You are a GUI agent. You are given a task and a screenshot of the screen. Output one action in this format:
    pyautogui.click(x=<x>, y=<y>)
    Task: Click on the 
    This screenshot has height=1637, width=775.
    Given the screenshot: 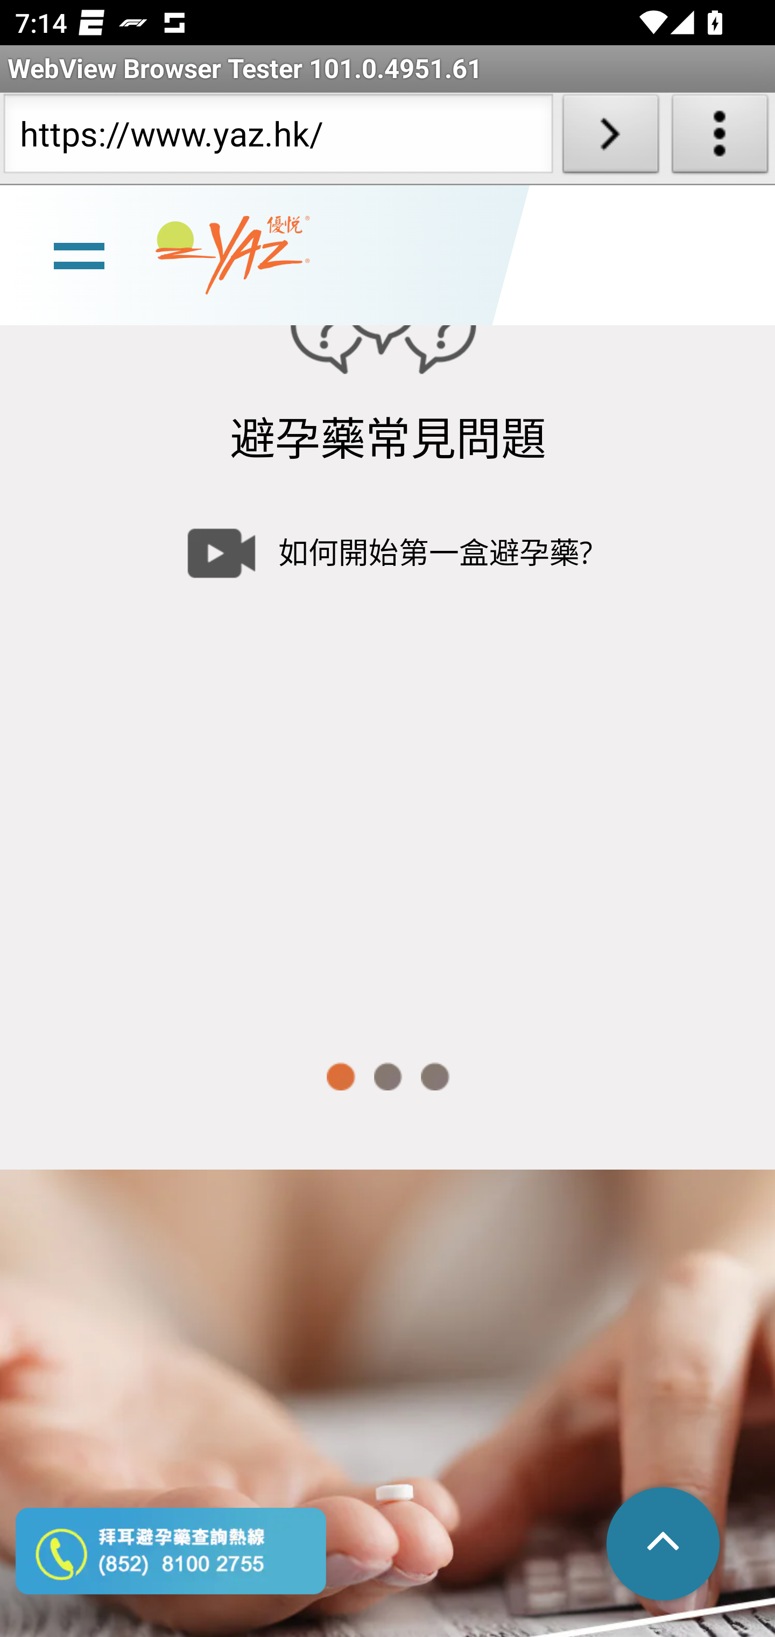 What is the action you would take?
    pyautogui.click(x=664, y=1545)
    